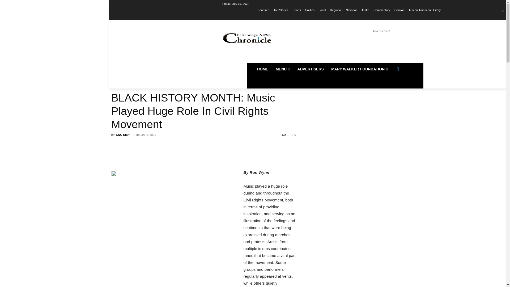 The height and width of the screenshot is (287, 510). What do you see at coordinates (262, 69) in the screenshot?
I see `HOME` at bounding box center [262, 69].